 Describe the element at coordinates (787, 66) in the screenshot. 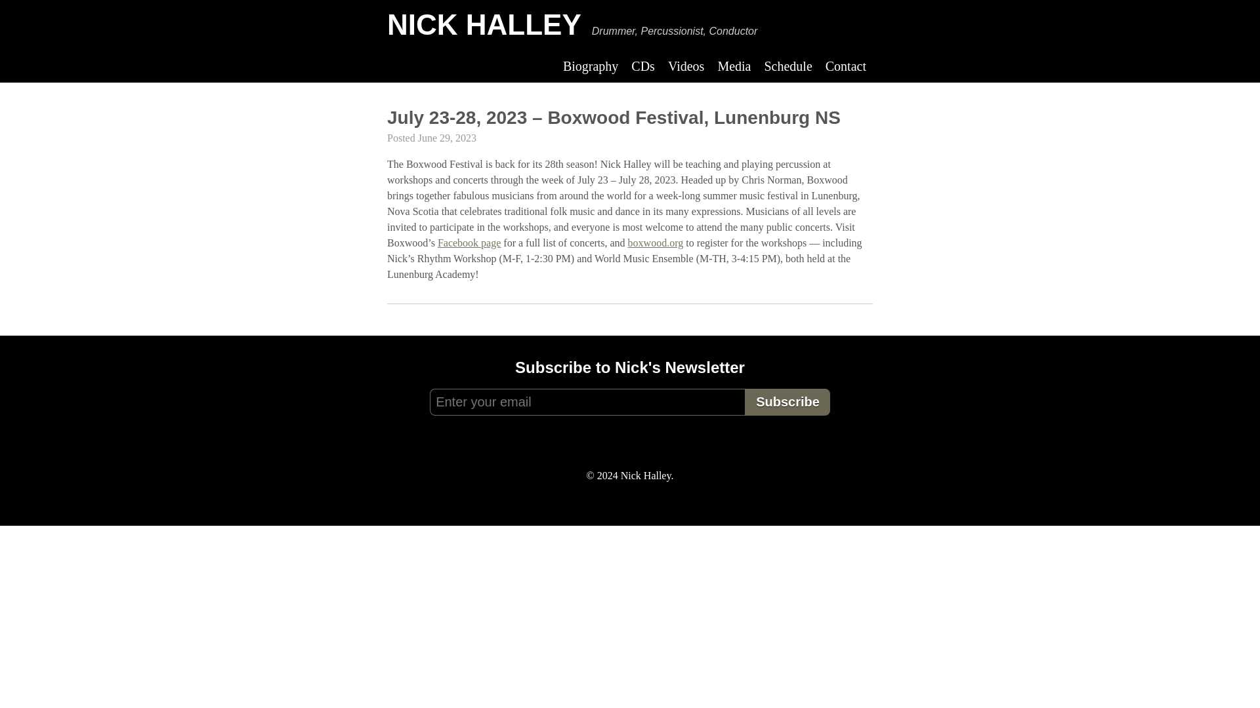

I see `Schedule` at that location.